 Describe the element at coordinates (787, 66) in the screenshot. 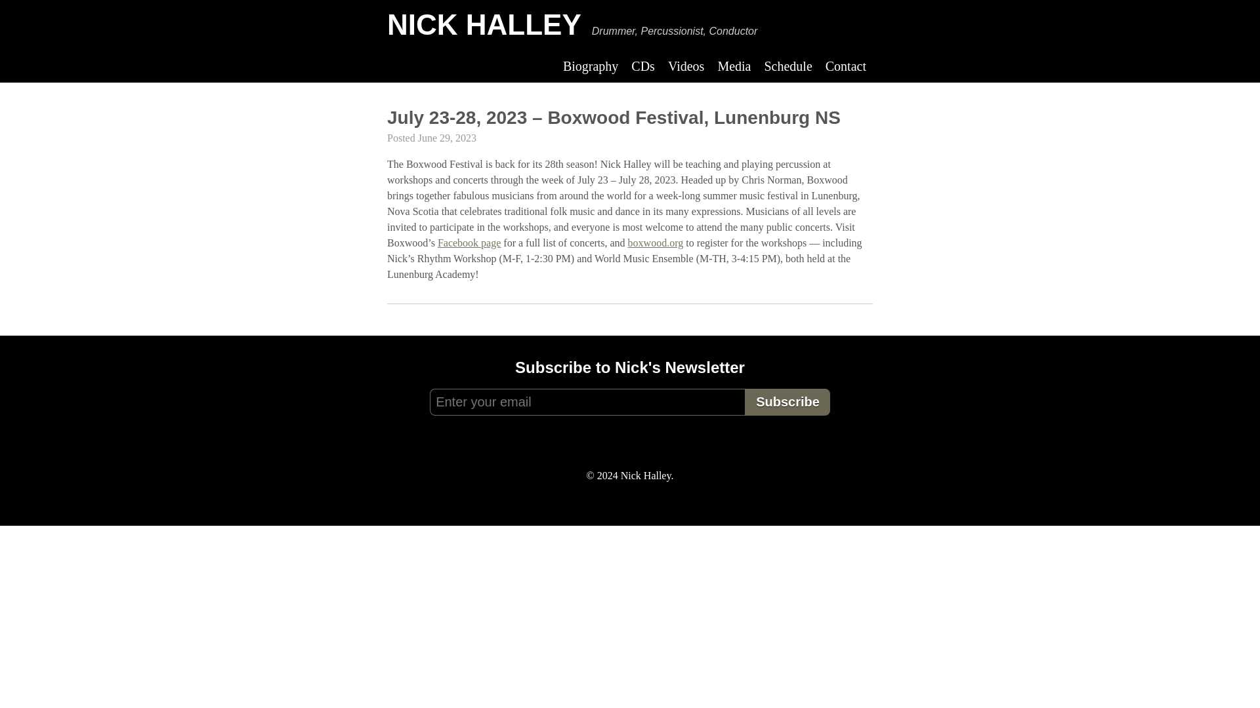

I see `Schedule` at that location.